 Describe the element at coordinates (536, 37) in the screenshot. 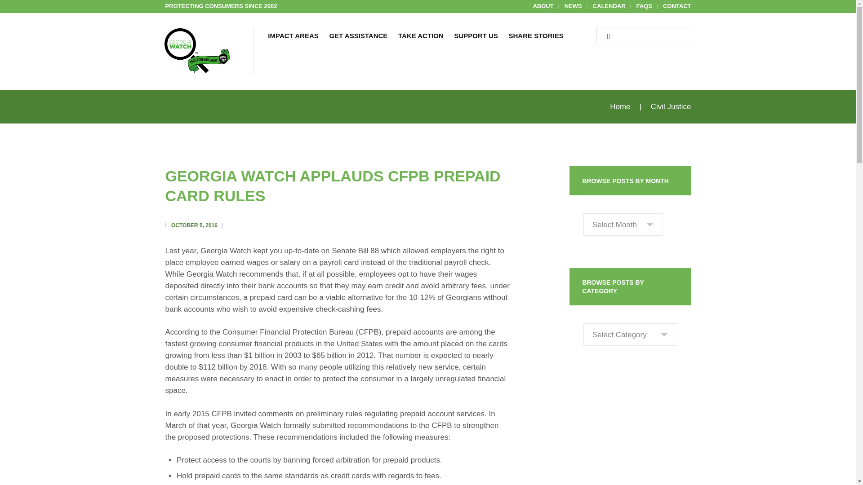

I see `SHARE STORIES` at that location.